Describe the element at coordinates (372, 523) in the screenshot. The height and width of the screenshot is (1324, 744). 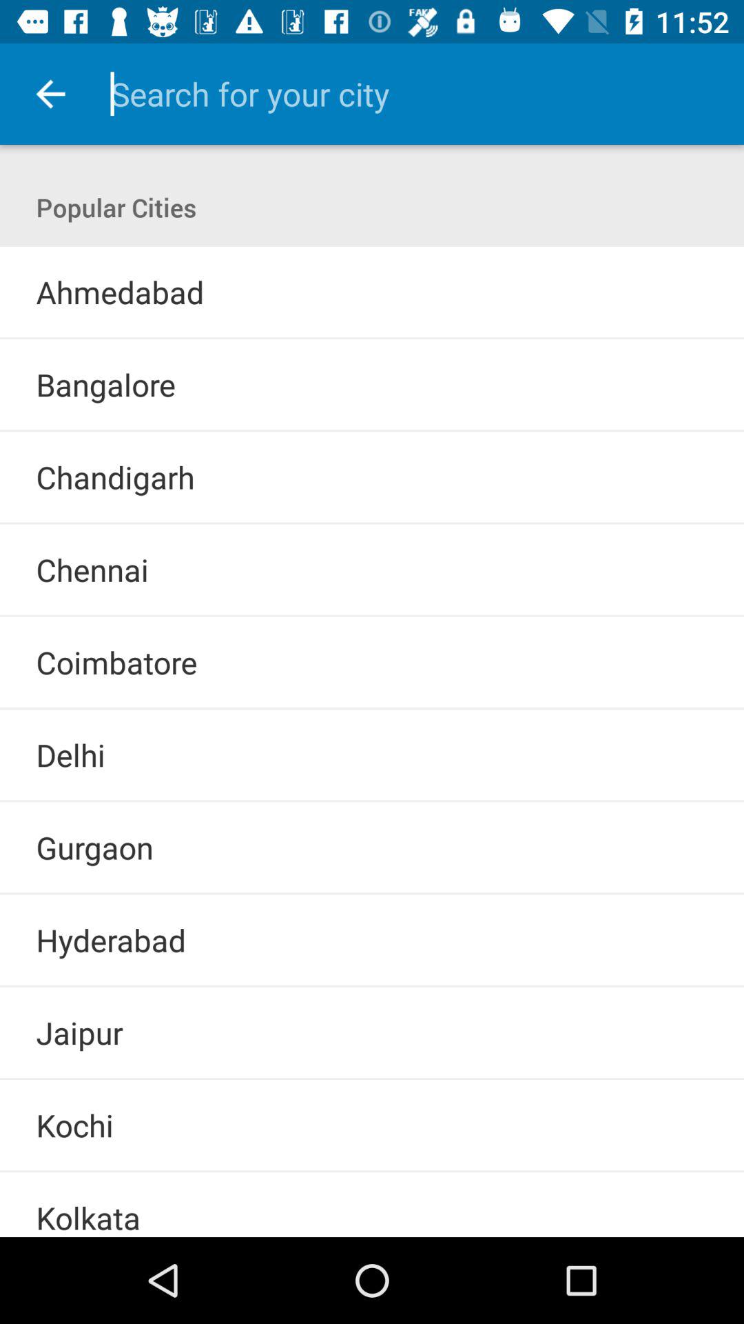
I see `select the icon below the chandigarh item` at that location.